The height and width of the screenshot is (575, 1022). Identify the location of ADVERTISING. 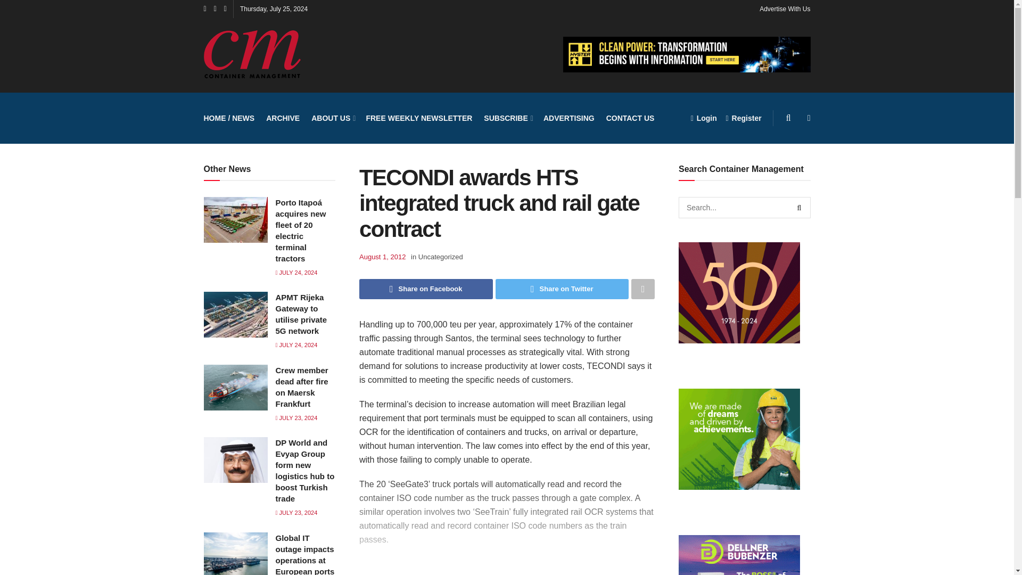
(569, 118).